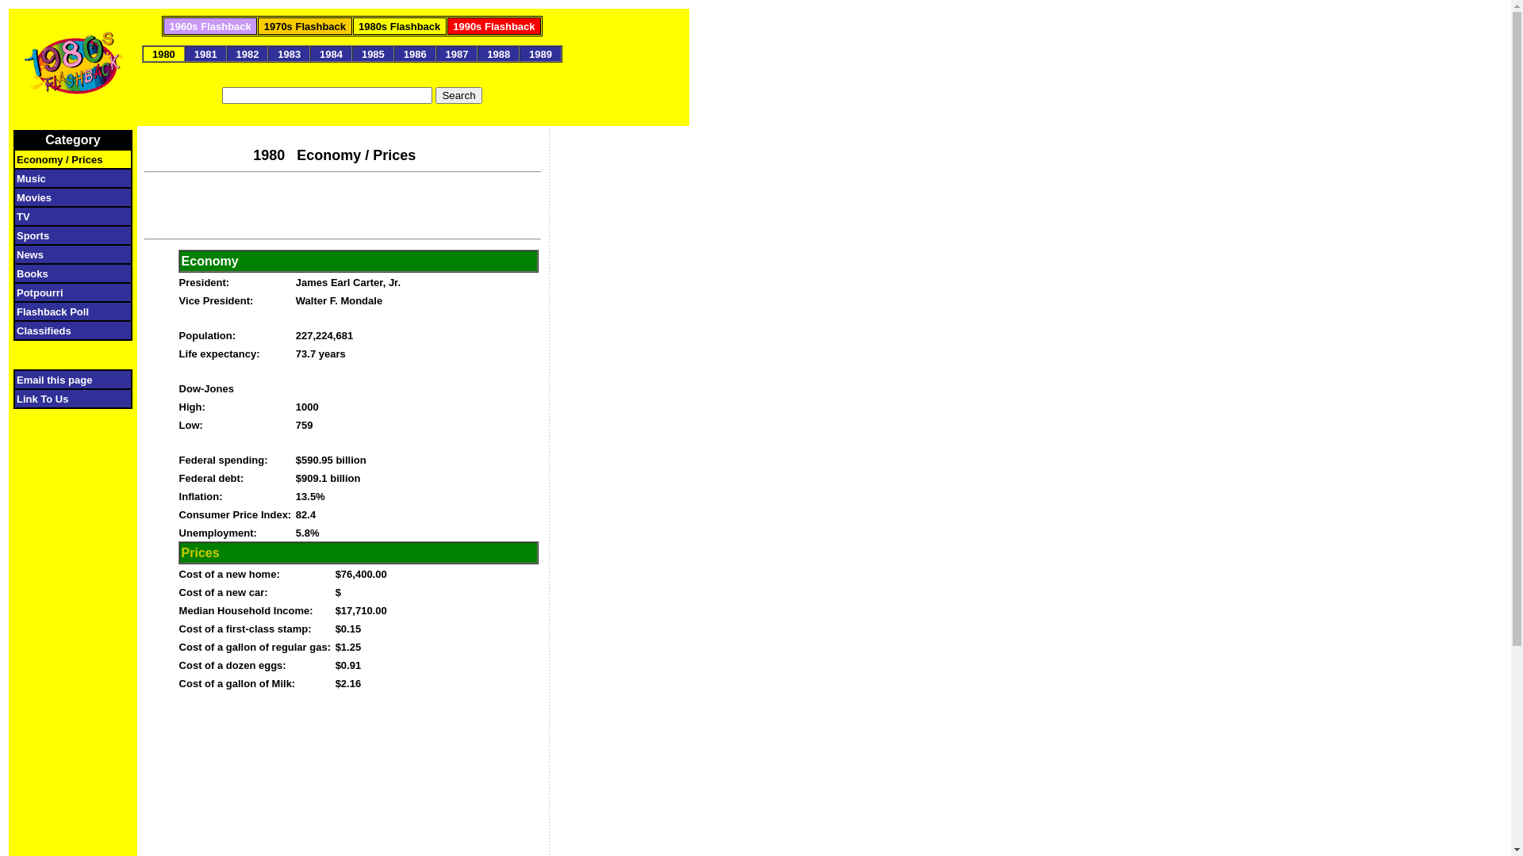  What do you see at coordinates (541, 54) in the screenshot?
I see ` 1989 ` at bounding box center [541, 54].